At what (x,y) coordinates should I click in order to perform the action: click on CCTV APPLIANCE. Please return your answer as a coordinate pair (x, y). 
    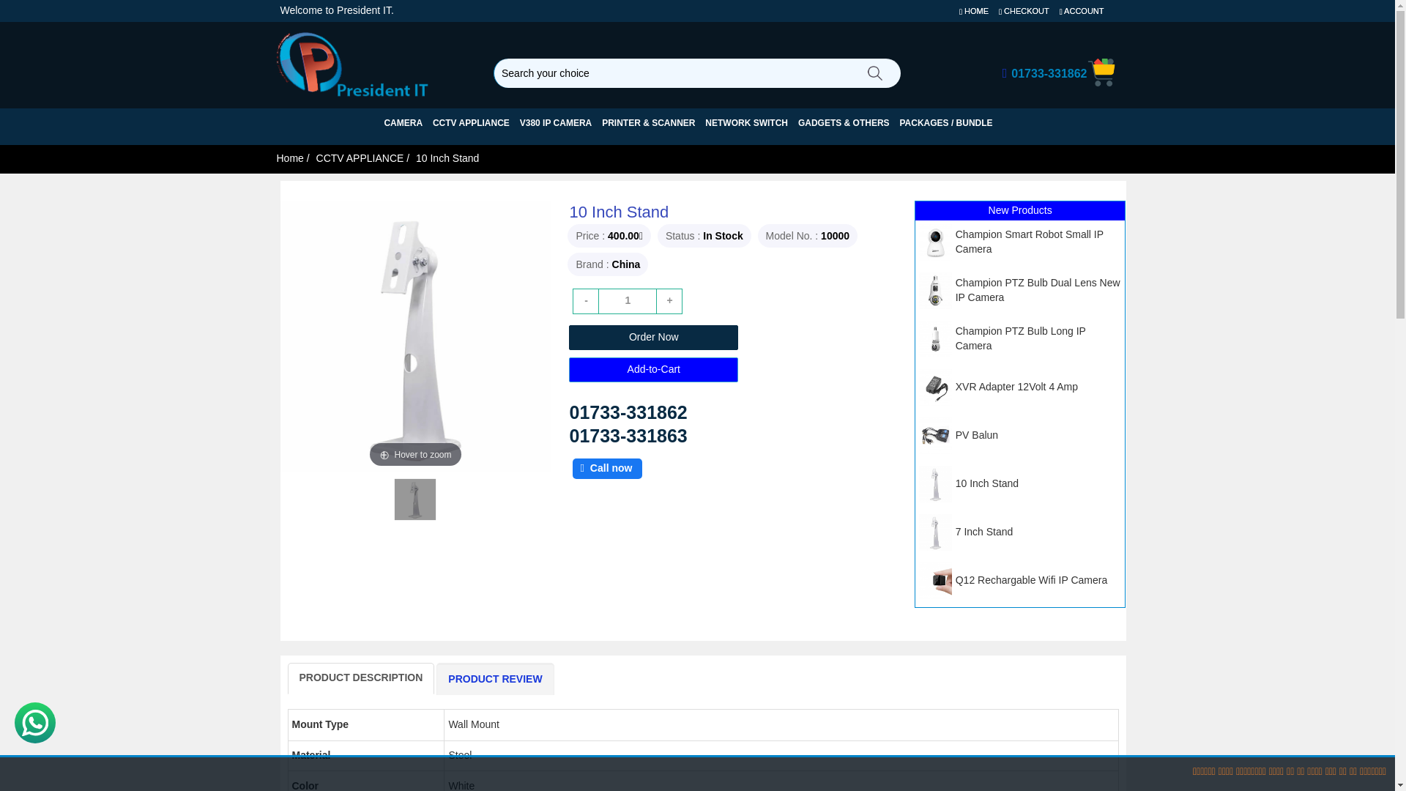
    Looking at the image, I should click on (471, 122).